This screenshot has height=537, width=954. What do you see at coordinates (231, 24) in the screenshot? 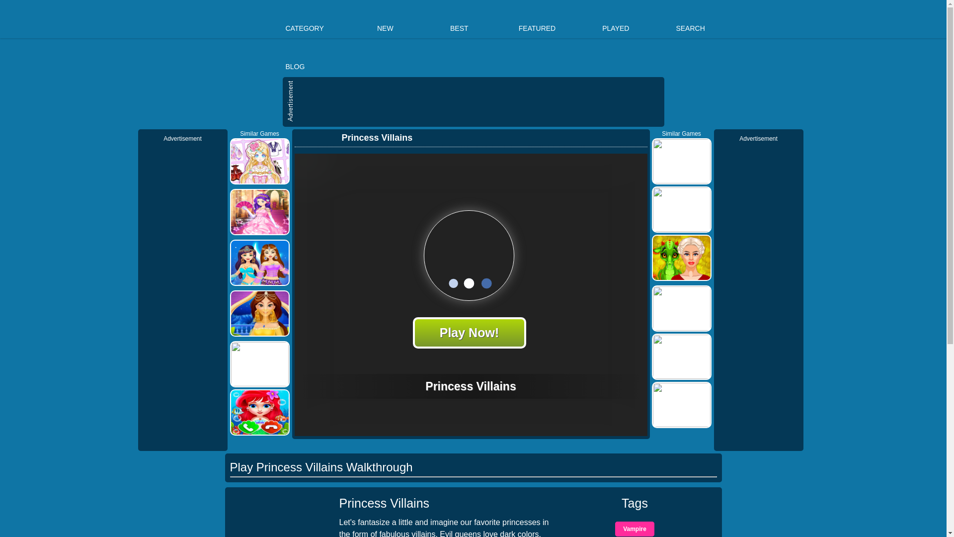
I see `Play Best Free Online Games` at bounding box center [231, 24].